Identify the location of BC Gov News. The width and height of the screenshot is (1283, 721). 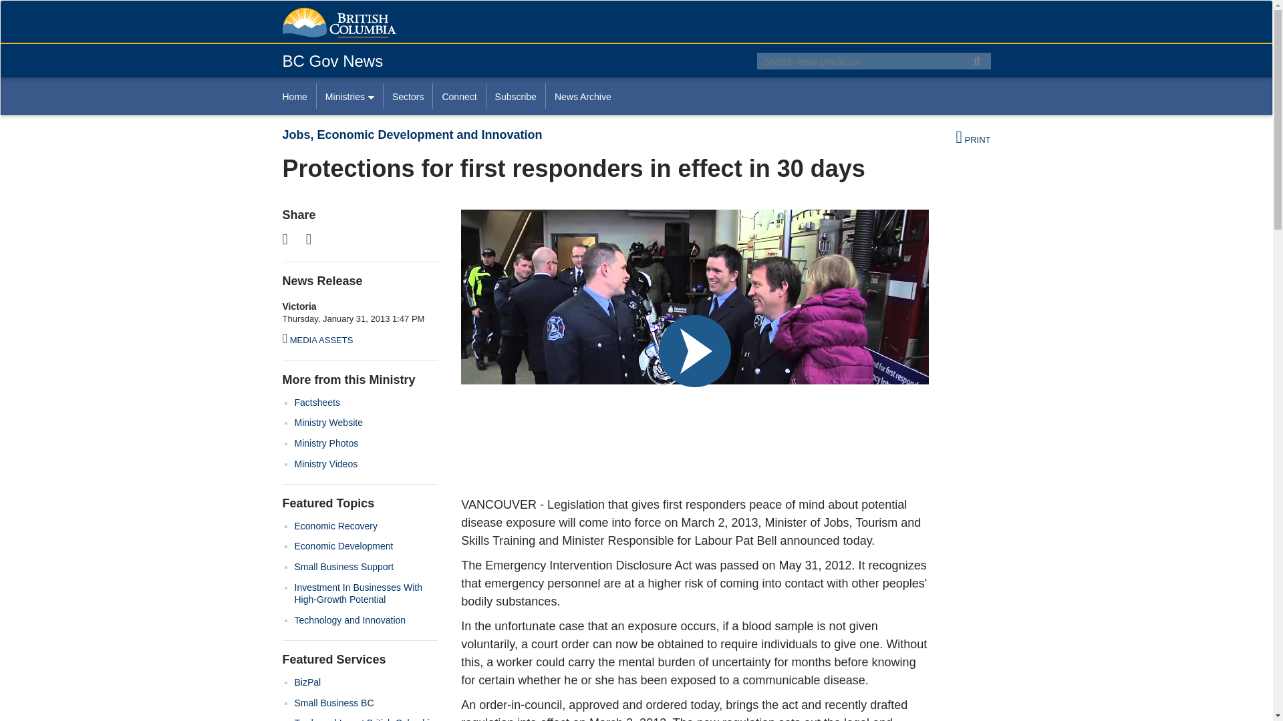
(332, 60).